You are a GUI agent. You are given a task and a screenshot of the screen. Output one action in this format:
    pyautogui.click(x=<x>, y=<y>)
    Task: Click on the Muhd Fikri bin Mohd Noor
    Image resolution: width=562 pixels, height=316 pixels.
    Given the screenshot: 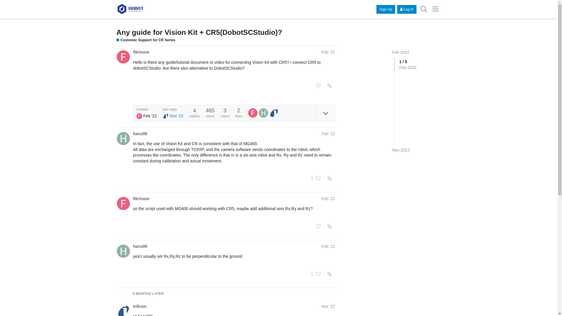 What is the action you would take?
    pyautogui.click(x=123, y=57)
    